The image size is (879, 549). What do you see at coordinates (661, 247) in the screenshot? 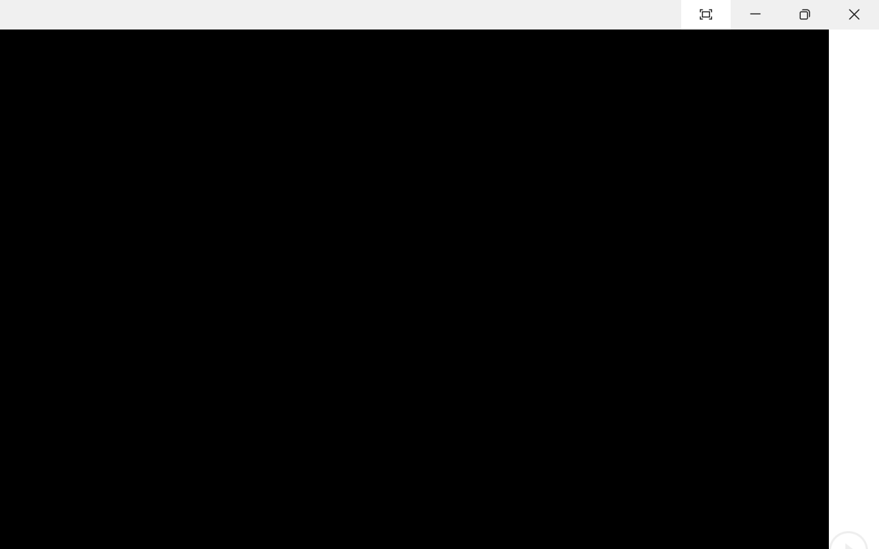
I see `(CVPR24)Matching Anything by Segmenting Anything.pdf` at bounding box center [661, 247].